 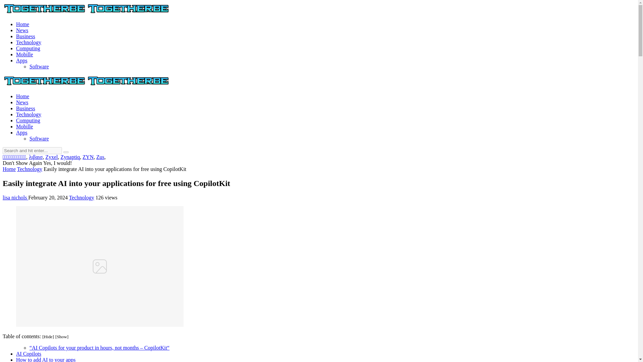 I want to click on Mobille, so click(x=25, y=126).